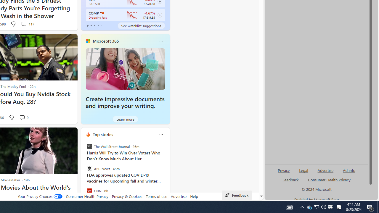 Image resolution: width=379 pixels, height=213 pixels. What do you see at coordinates (89, 191) in the screenshot?
I see `CNN` at bounding box center [89, 191].